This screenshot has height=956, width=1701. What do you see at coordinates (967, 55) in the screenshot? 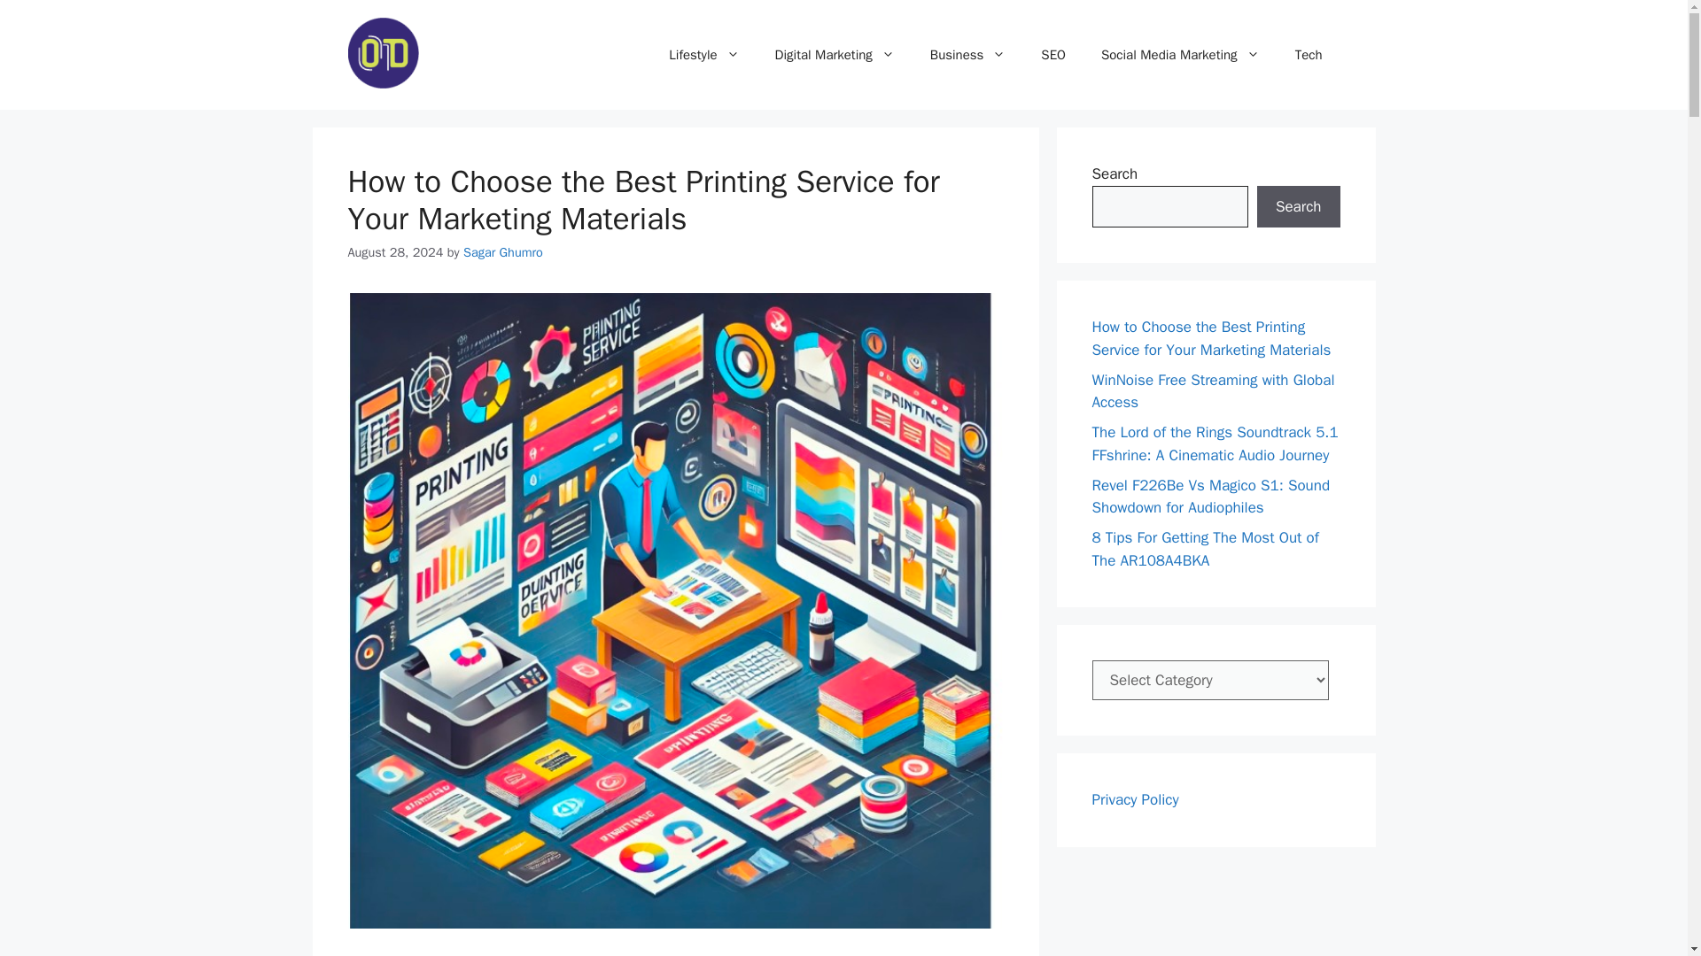
I see `Business` at bounding box center [967, 55].